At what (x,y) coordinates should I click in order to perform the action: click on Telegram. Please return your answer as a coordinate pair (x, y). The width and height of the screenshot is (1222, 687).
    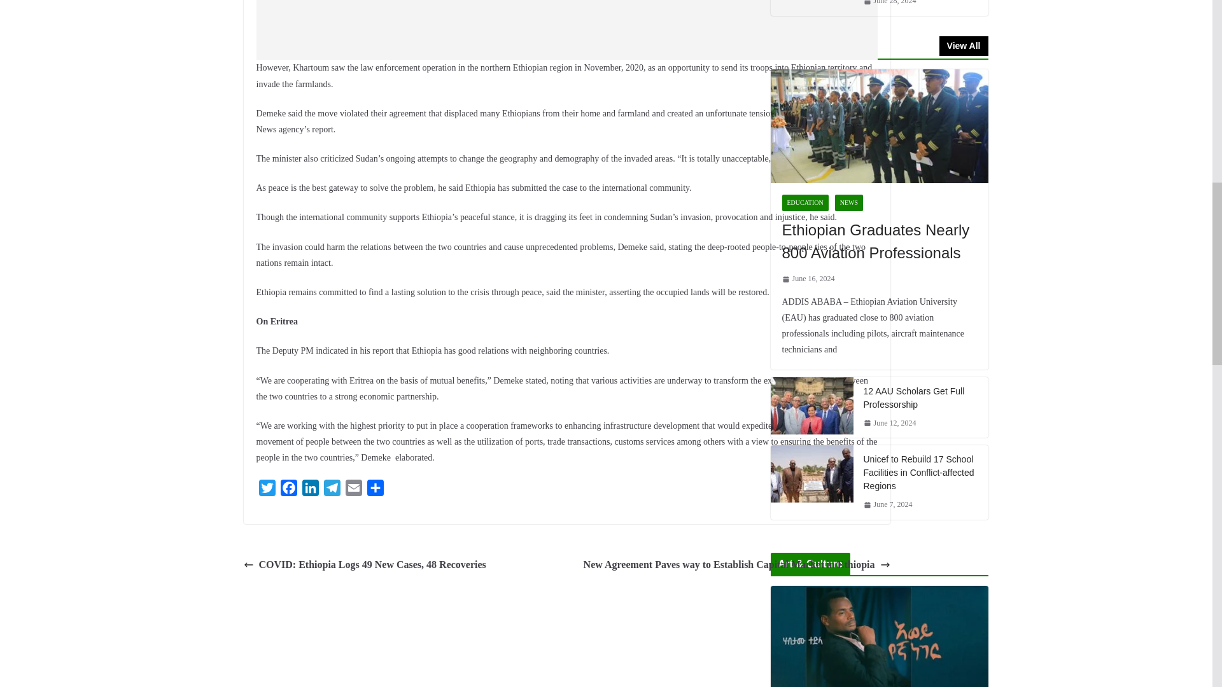
    Looking at the image, I should click on (331, 490).